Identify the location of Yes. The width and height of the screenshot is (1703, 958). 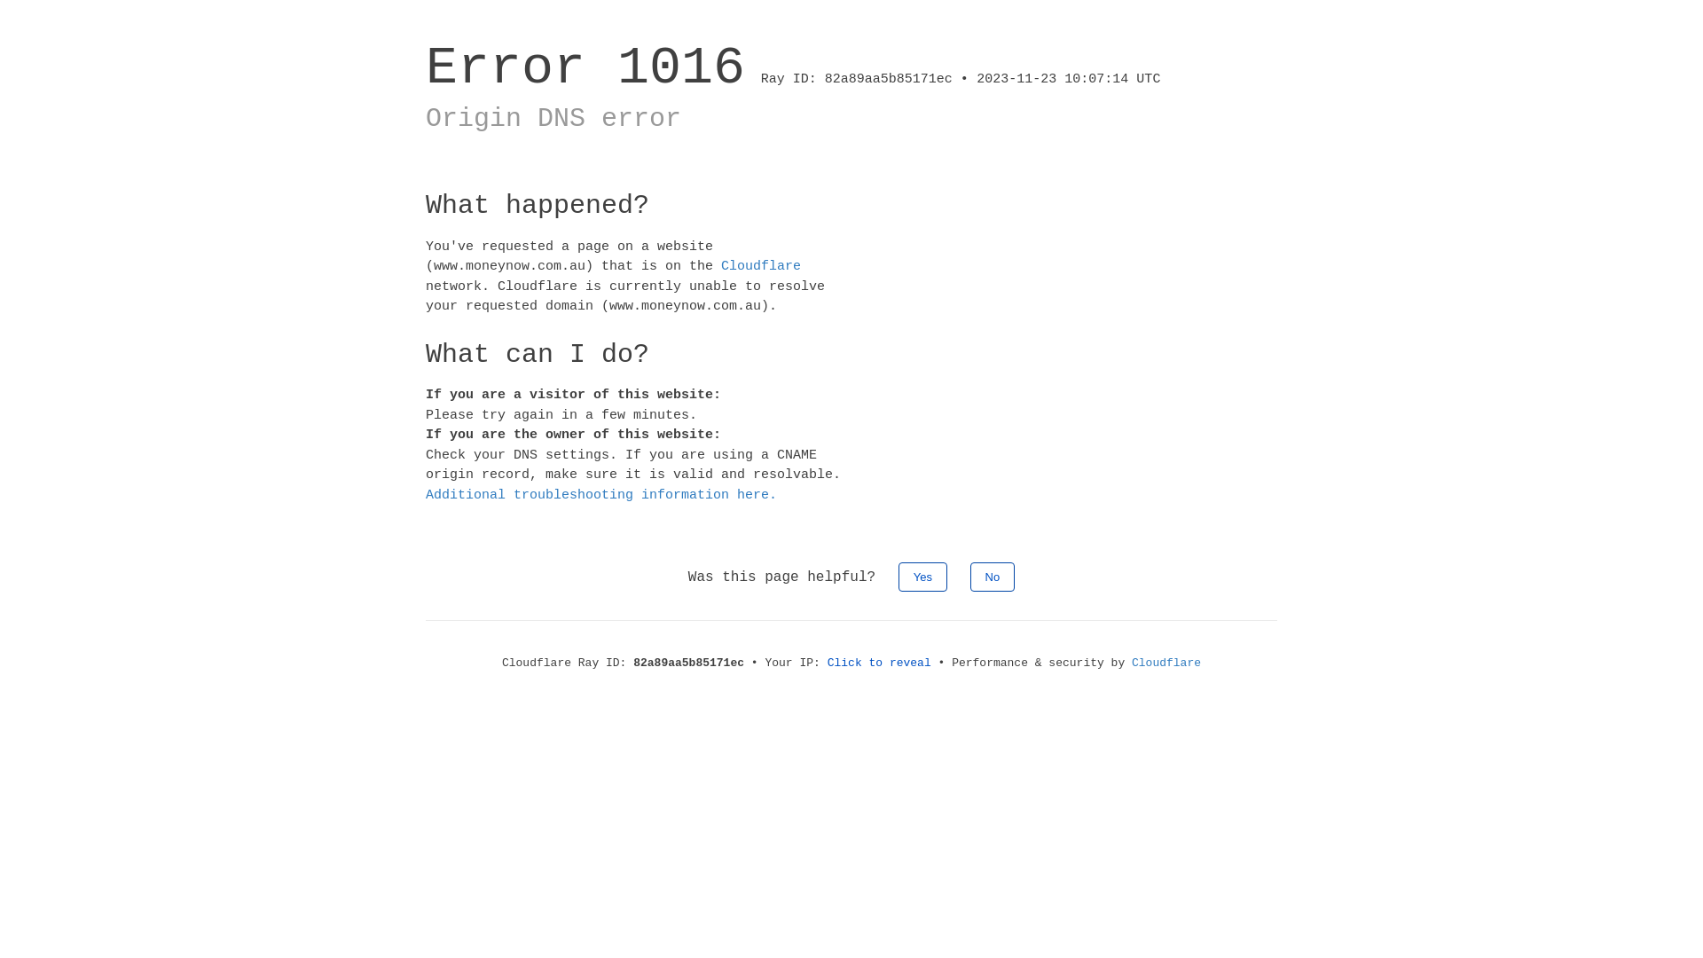
(922, 577).